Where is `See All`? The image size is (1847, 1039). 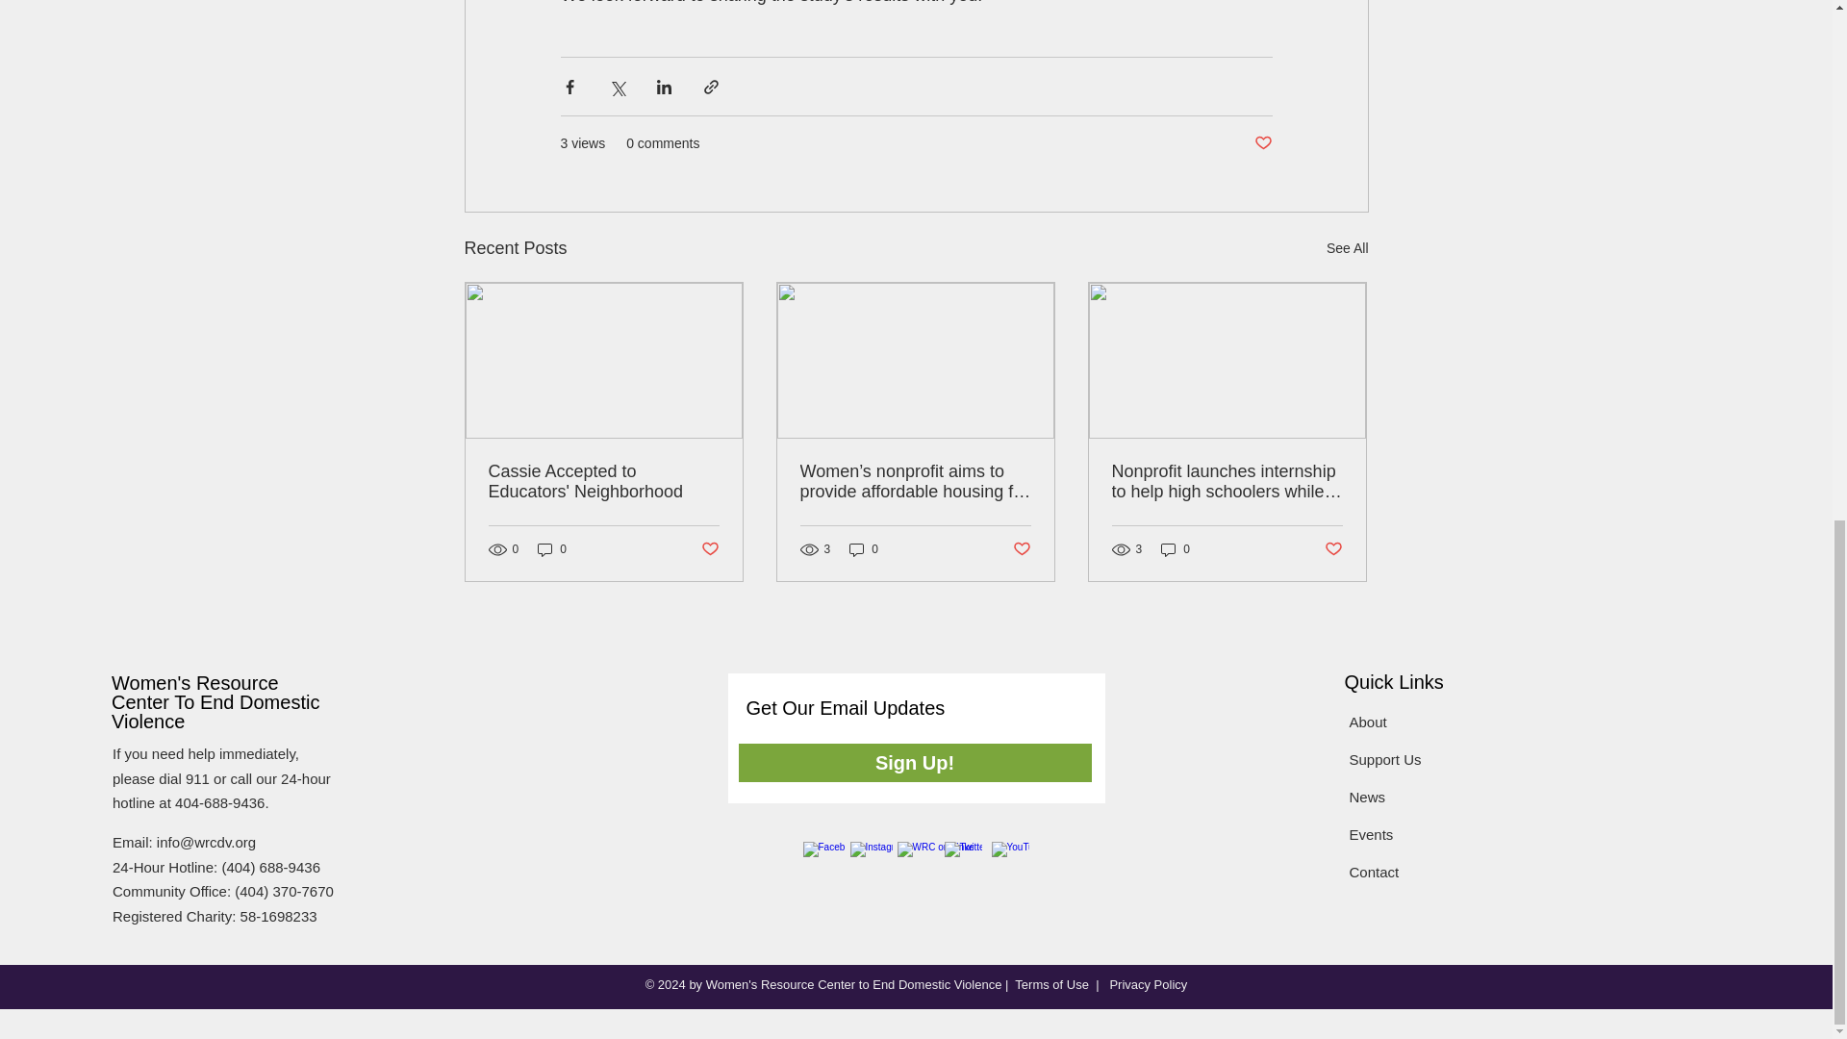 See All is located at coordinates (1347, 248).